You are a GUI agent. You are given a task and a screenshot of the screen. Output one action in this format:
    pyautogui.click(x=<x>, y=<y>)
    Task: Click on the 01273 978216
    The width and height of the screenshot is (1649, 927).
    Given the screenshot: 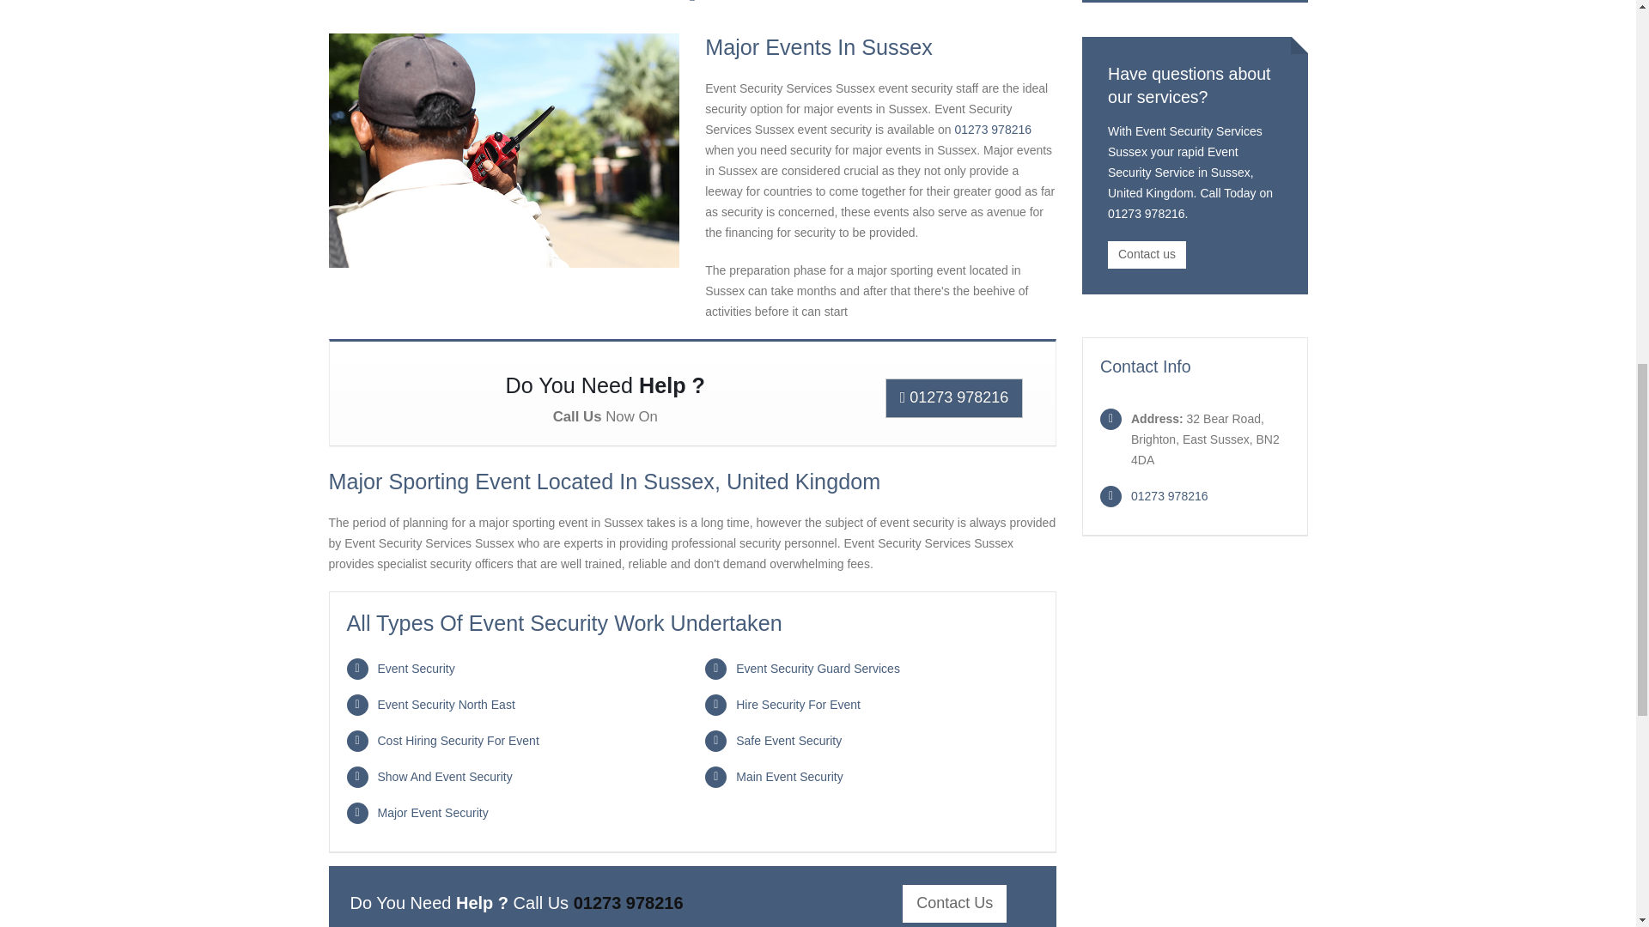 What is the action you would take?
    pyautogui.click(x=993, y=129)
    